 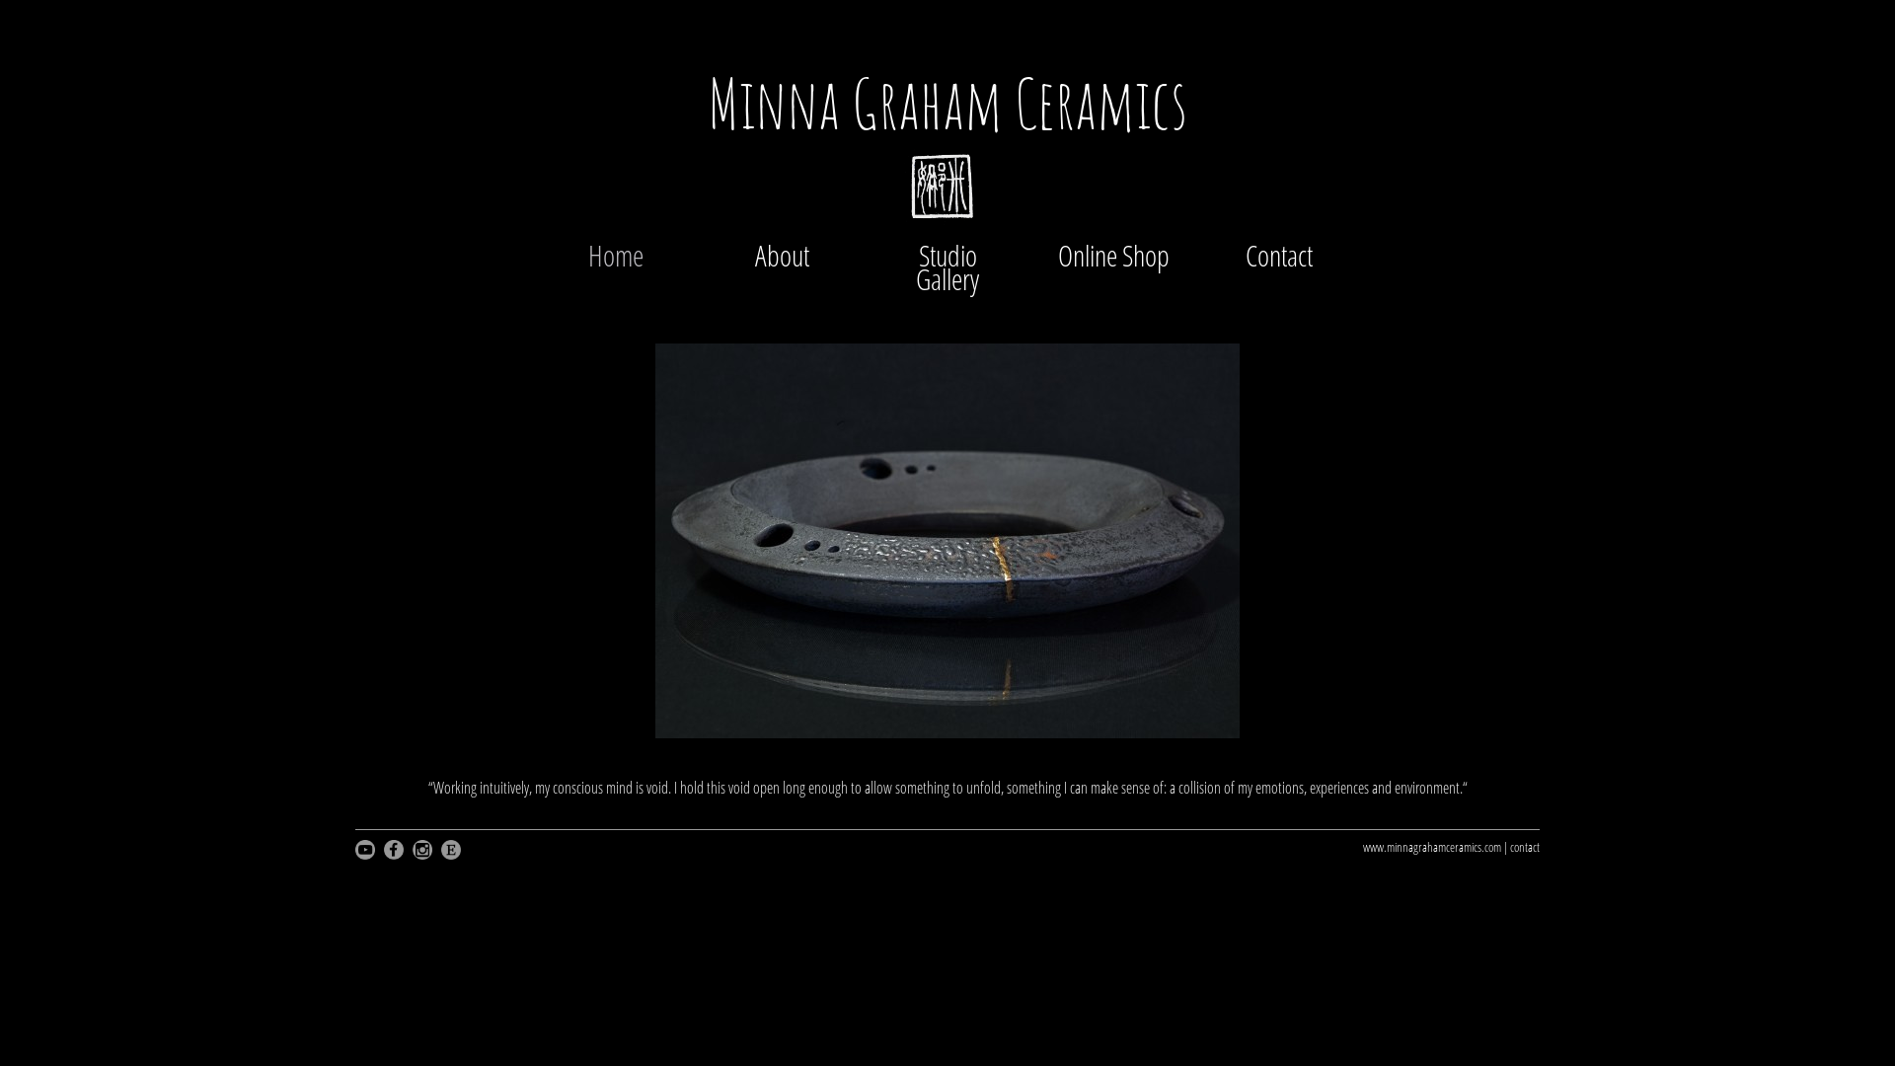 What do you see at coordinates (1279, 256) in the screenshot?
I see `Contact` at bounding box center [1279, 256].